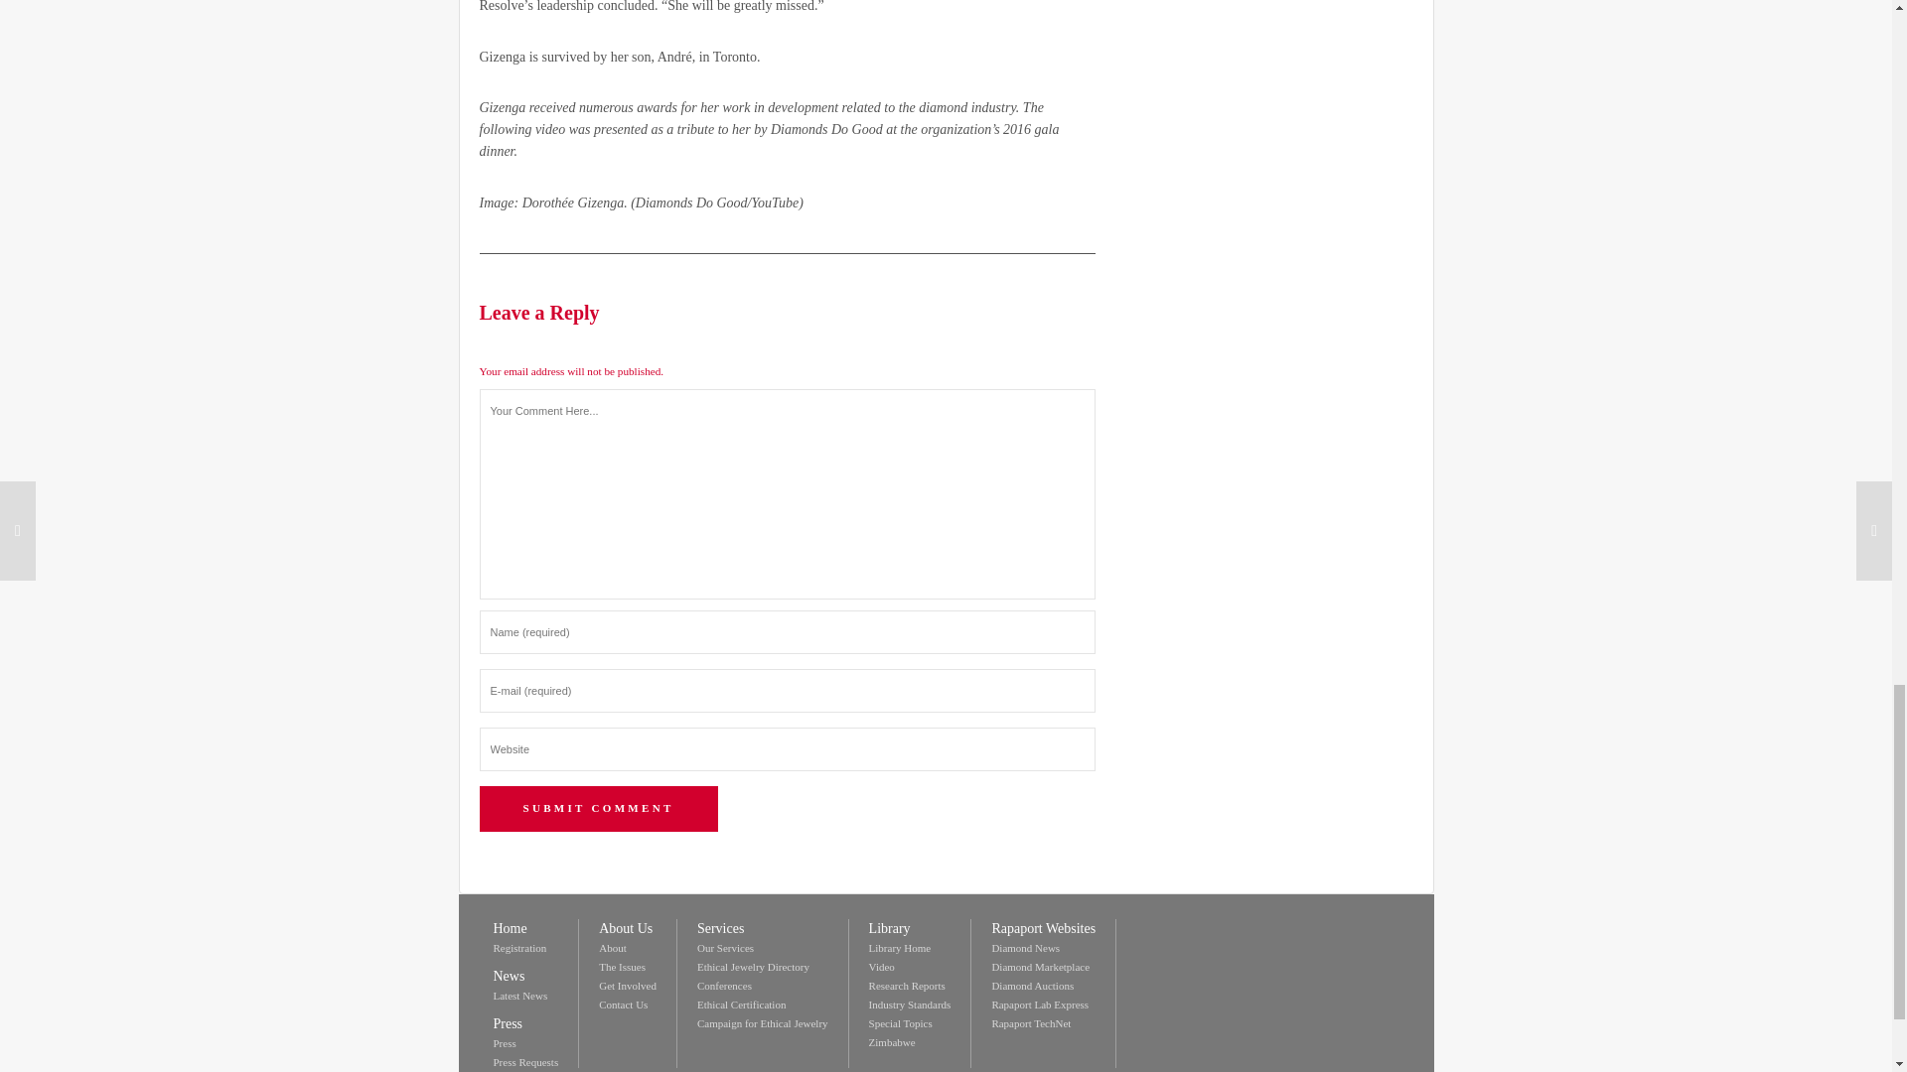  What do you see at coordinates (503, 1043) in the screenshot?
I see `Press` at bounding box center [503, 1043].